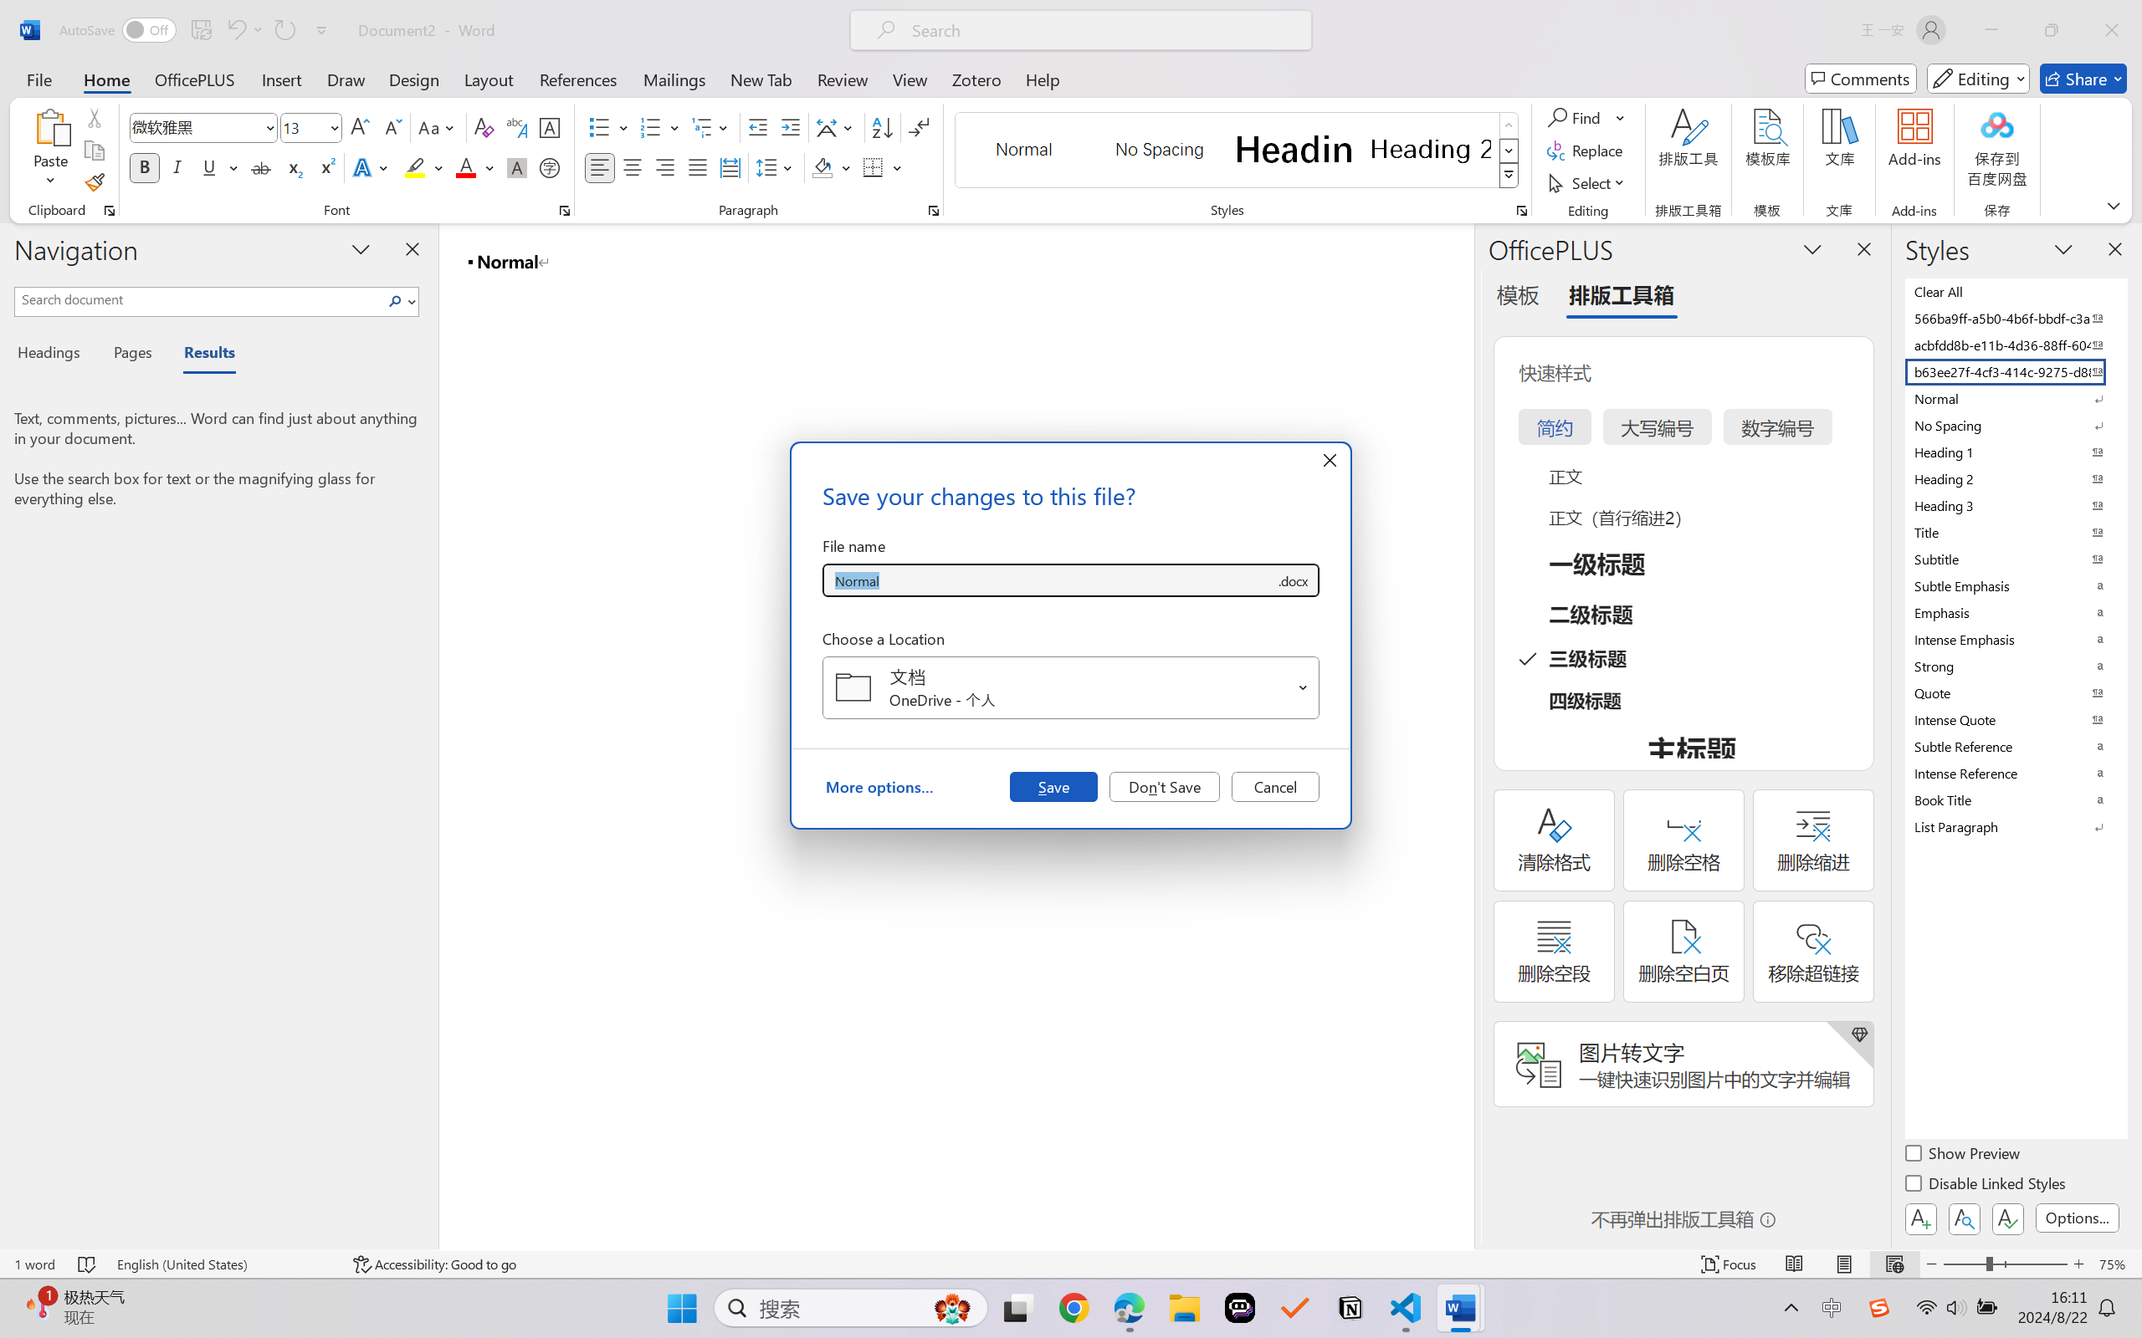 This screenshot has height=1338, width=2142. What do you see at coordinates (475, 167) in the screenshot?
I see `Font Color` at bounding box center [475, 167].